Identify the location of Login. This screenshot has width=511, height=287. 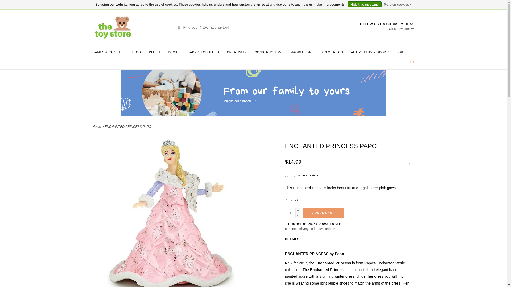
(137, 4).